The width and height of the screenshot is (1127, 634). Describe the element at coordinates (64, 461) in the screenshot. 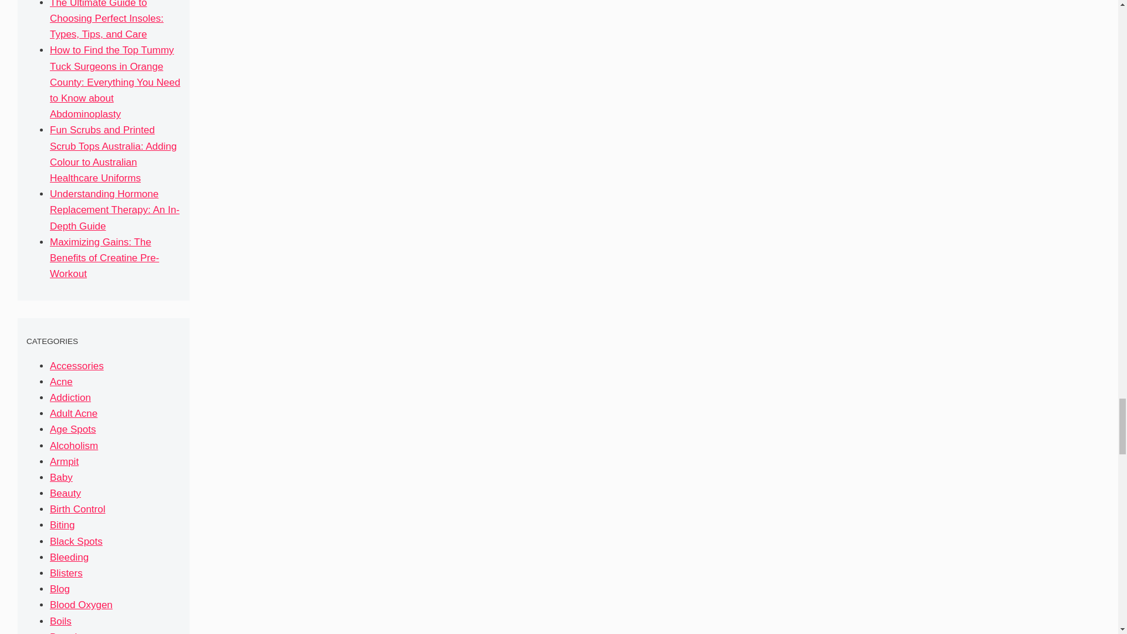

I see `Armpit` at that location.